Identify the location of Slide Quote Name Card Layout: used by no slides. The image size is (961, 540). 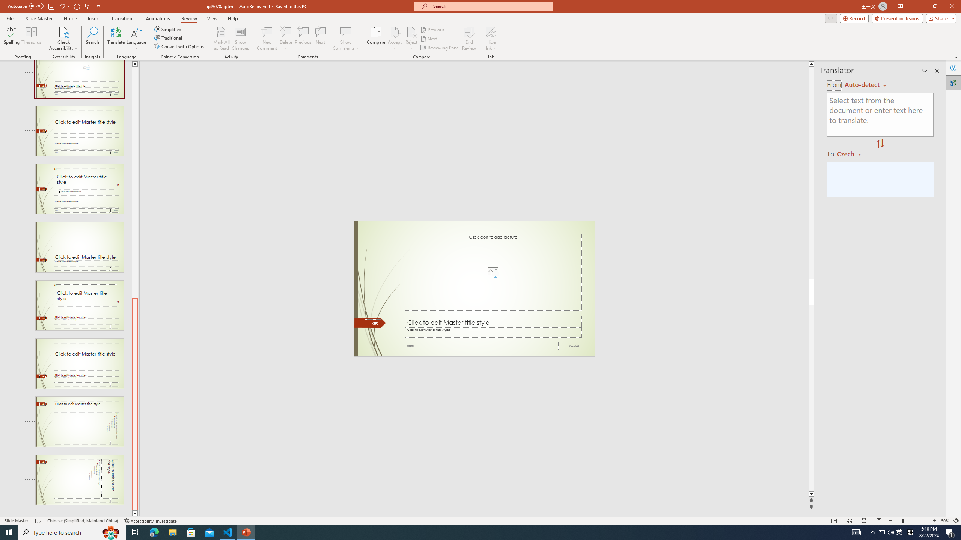
(80, 305).